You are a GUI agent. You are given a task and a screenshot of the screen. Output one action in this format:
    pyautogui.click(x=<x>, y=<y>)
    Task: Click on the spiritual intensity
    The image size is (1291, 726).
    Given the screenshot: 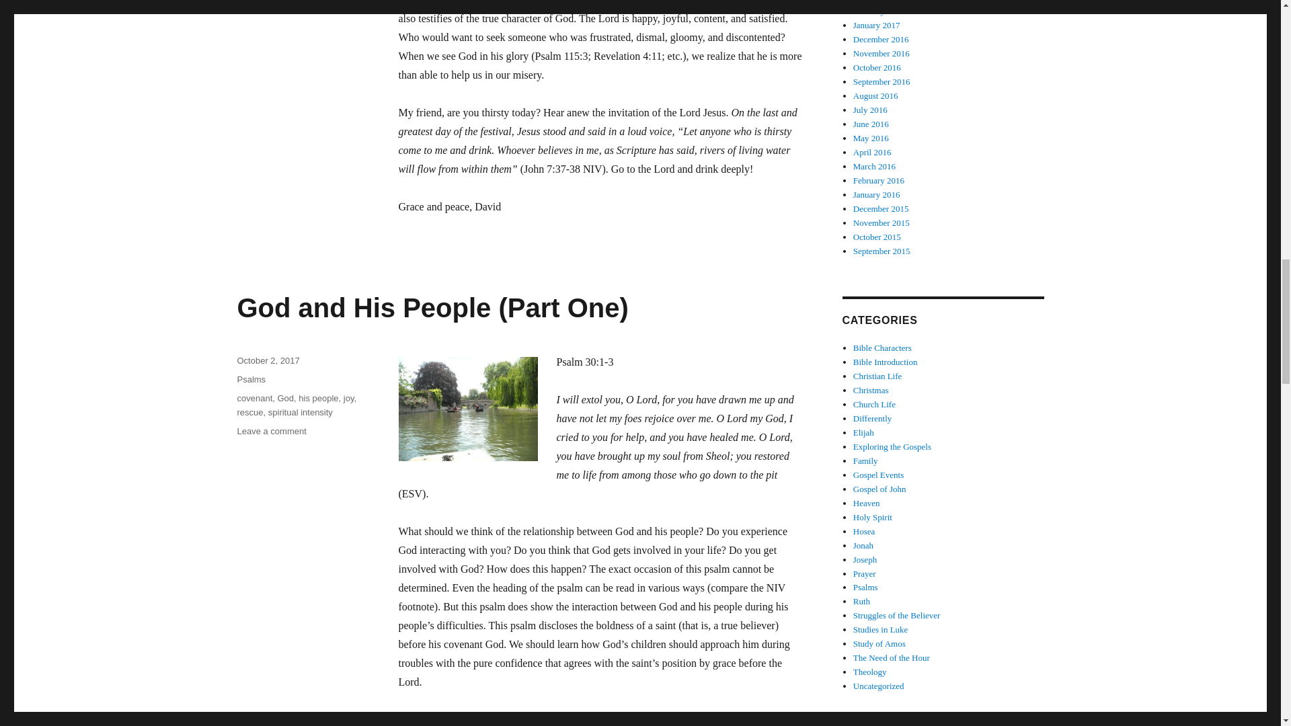 What is the action you would take?
    pyautogui.click(x=301, y=412)
    